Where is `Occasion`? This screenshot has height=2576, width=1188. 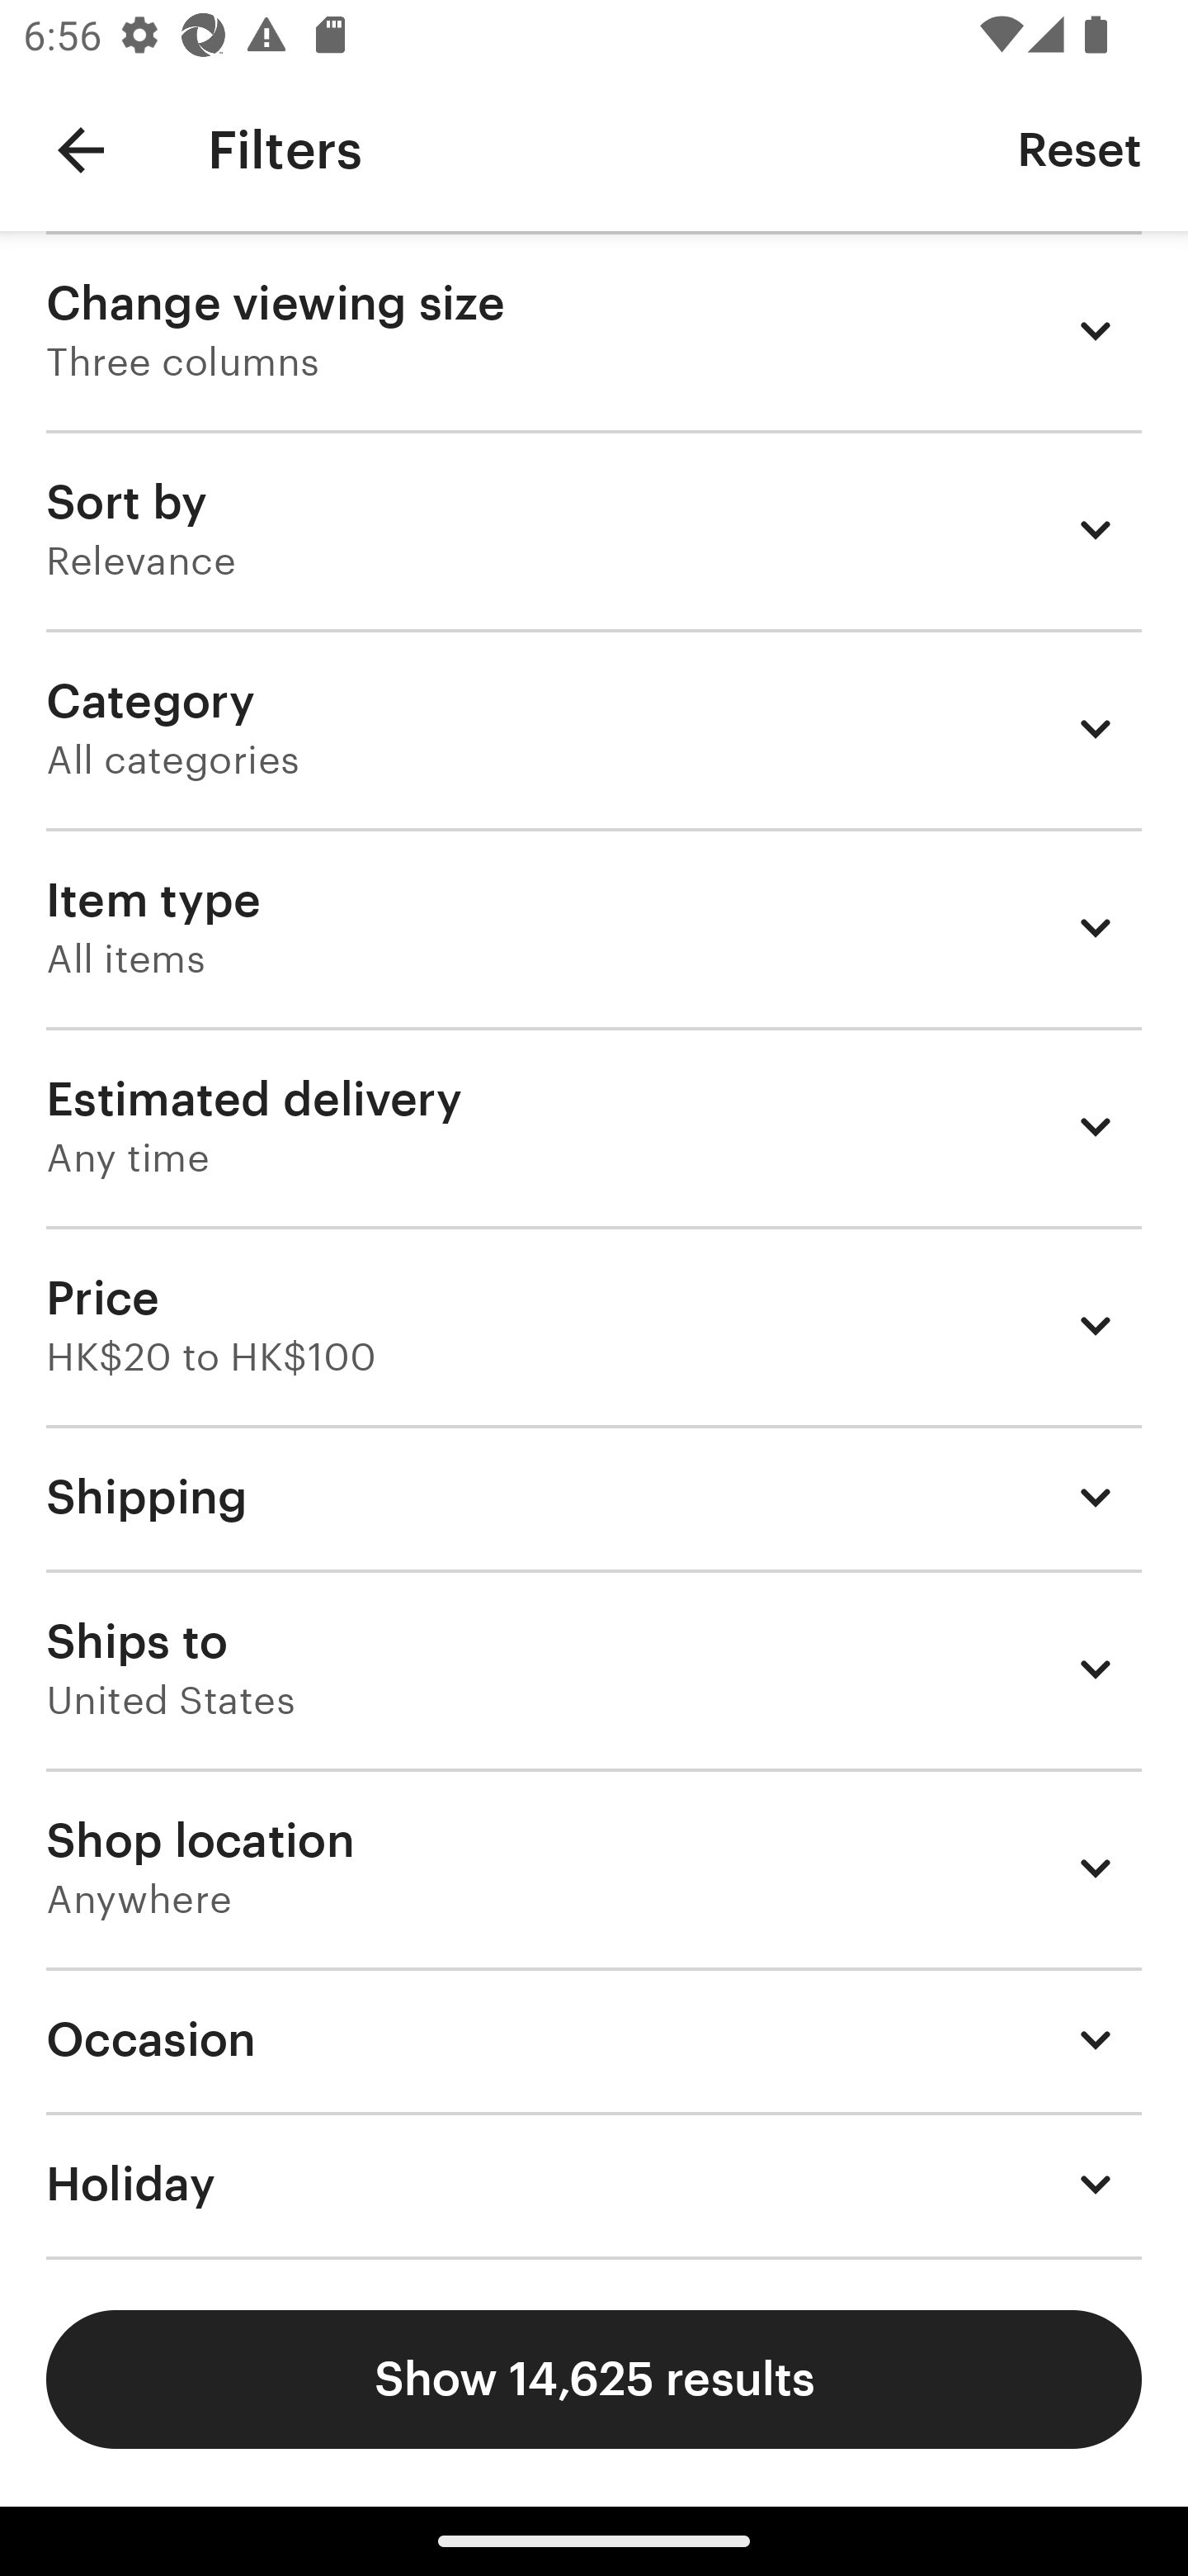
Occasion is located at coordinates (594, 2039).